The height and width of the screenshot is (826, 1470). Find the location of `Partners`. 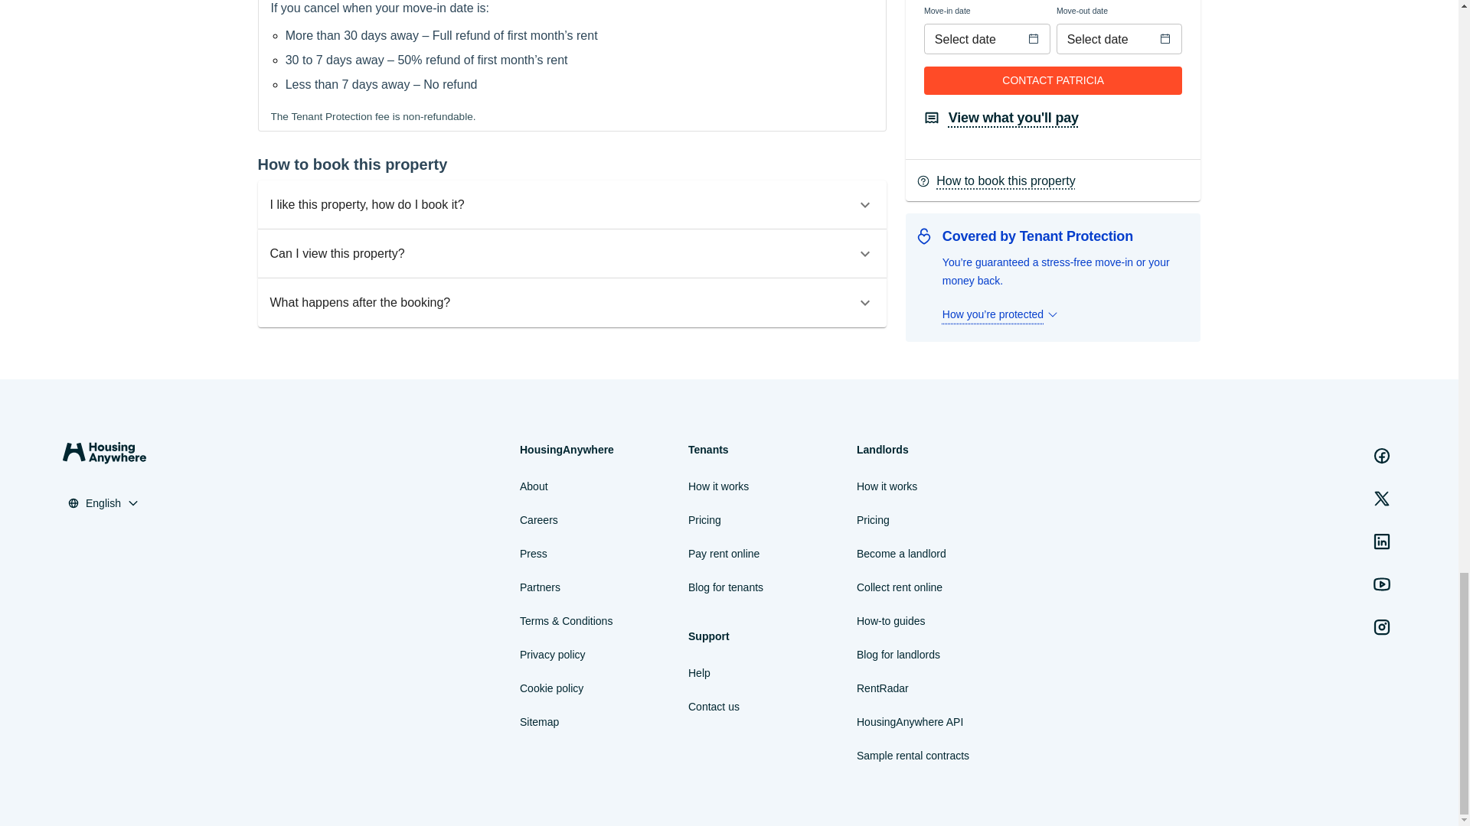

Partners is located at coordinates (540, 587).